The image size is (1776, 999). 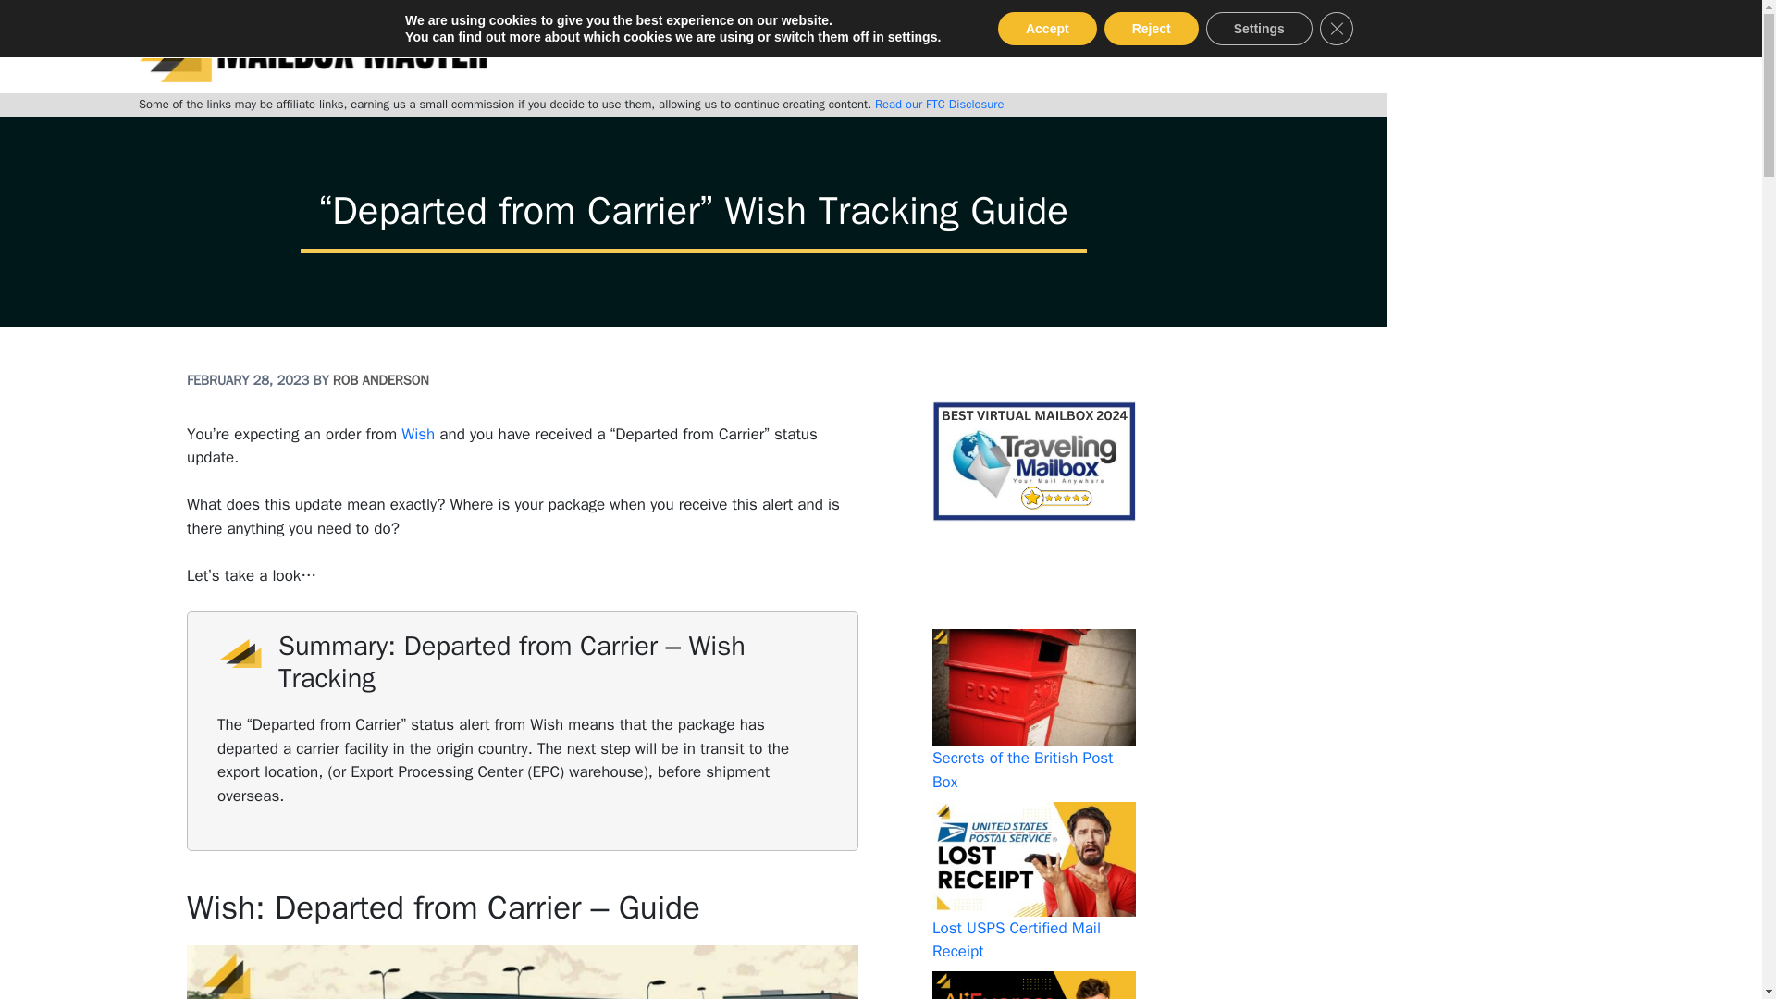 What do you see at coordinates (939, 104) in the screenshot?
I see `Read our FTC Disclosure` at bounding box center [939, 104].